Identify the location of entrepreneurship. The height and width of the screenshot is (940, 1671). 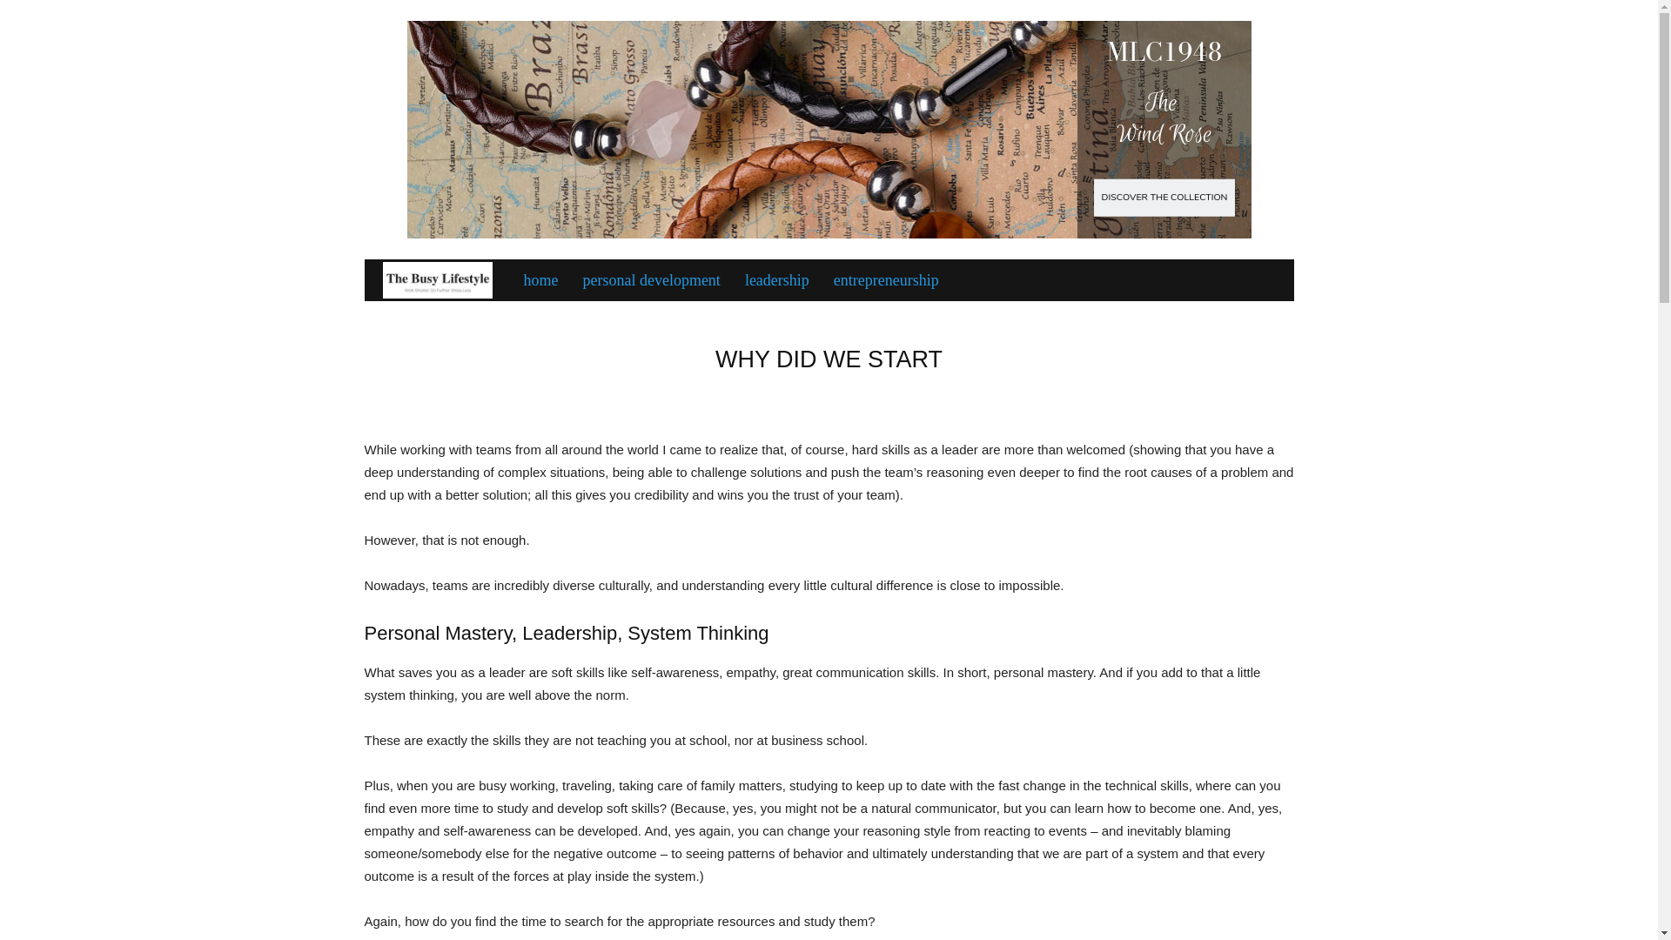
(886, 280).